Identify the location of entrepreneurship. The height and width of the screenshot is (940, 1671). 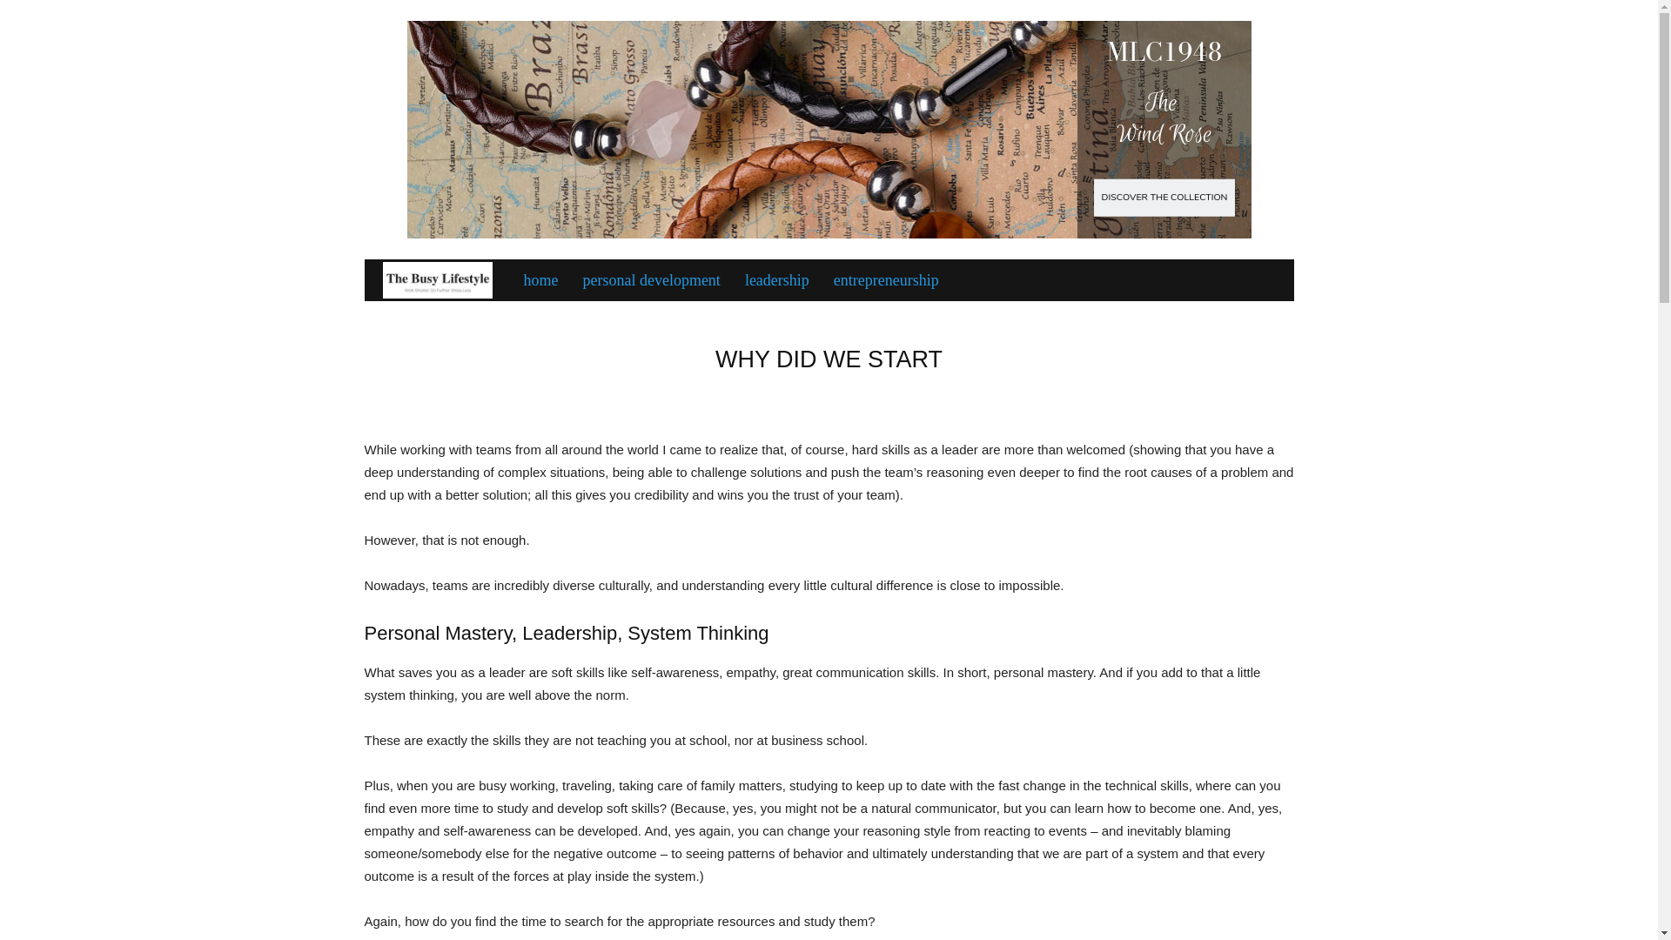
(886, 280).